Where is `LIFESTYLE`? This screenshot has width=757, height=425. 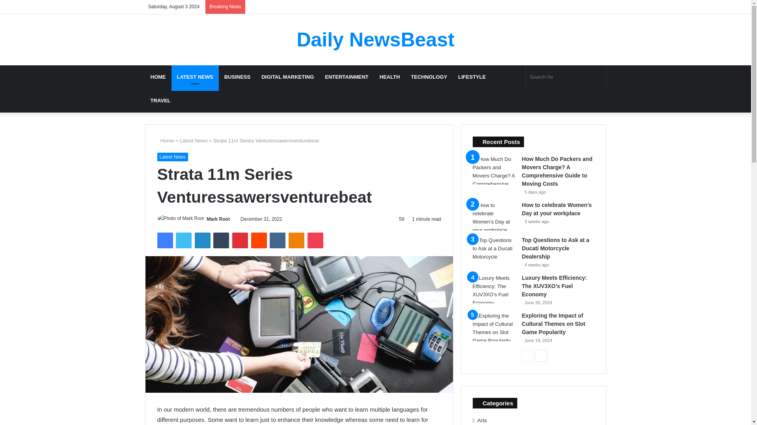
LIFESTYLE is located at coordinates (472, 77).